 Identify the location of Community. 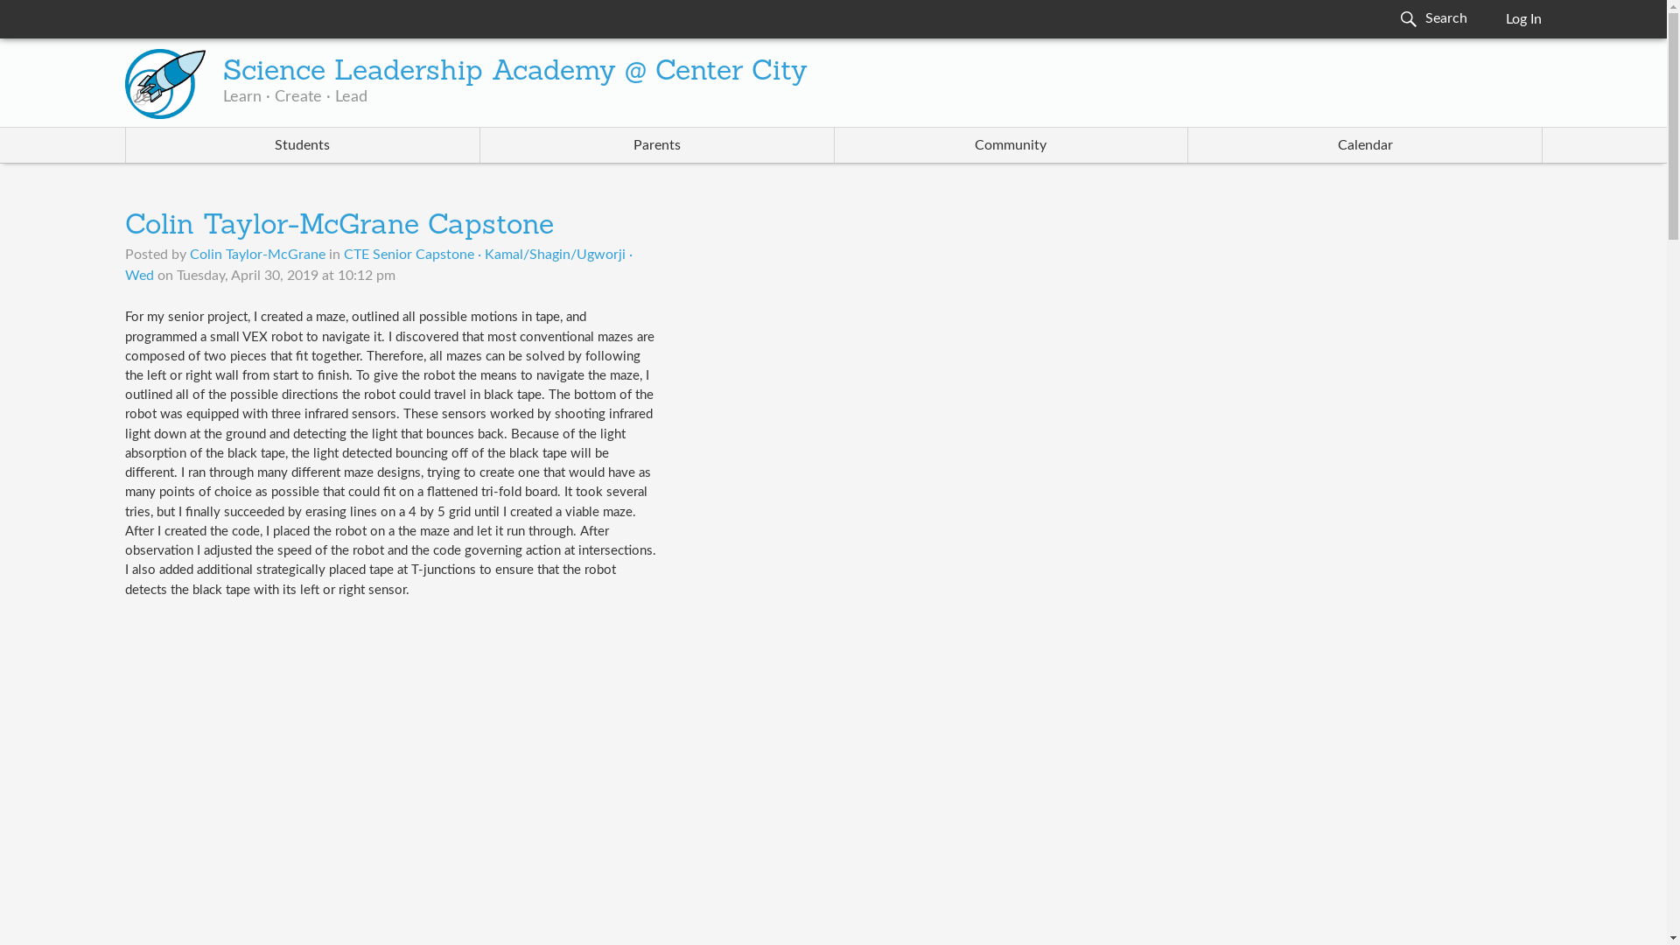
(1011, 144).